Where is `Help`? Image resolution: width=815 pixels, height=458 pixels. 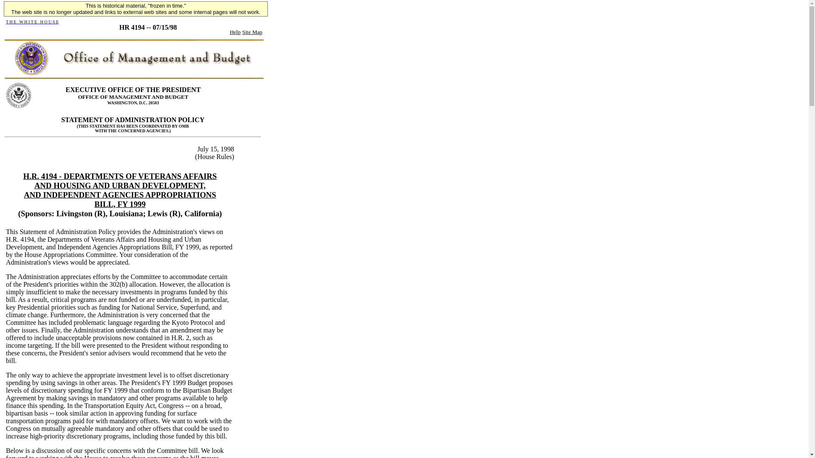
Help is located at coordinates (235, 31).